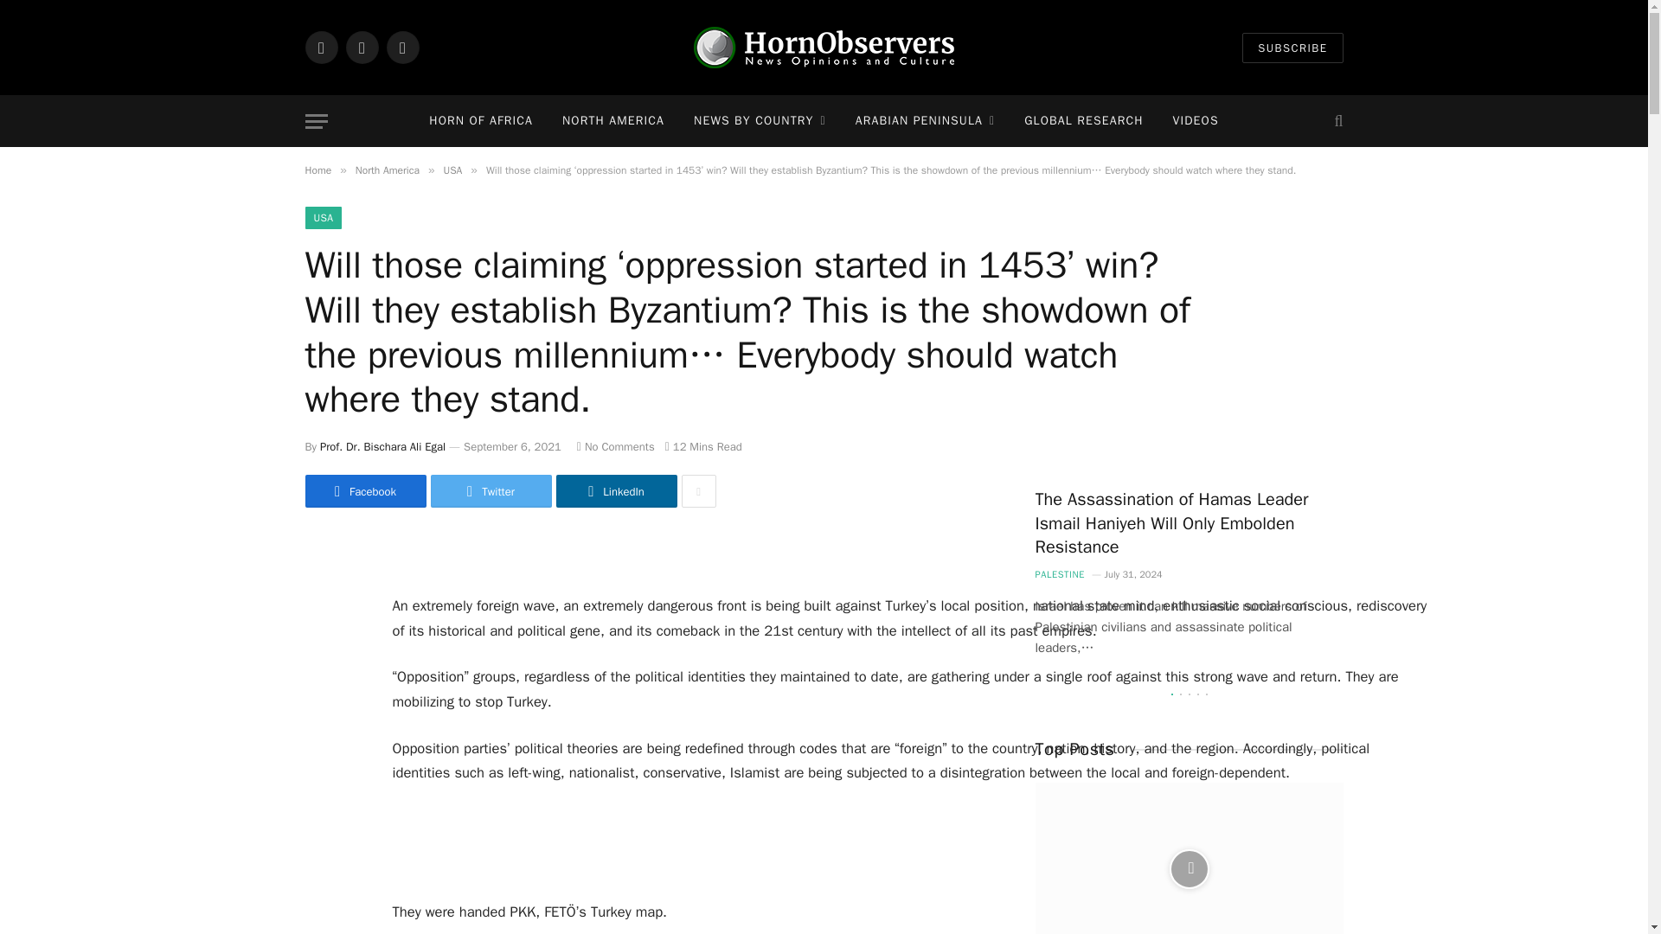  I want to click on NORTH AMERICA, so click(613, 121).